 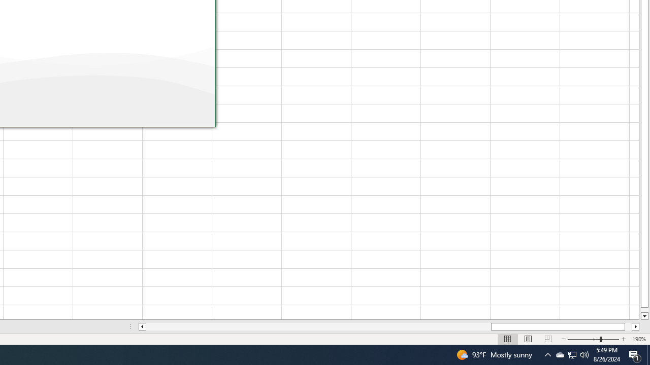 What do you see at coordinates (572, 355) in the screenshot?
I see `Page left` at bounding box center [572, 355].